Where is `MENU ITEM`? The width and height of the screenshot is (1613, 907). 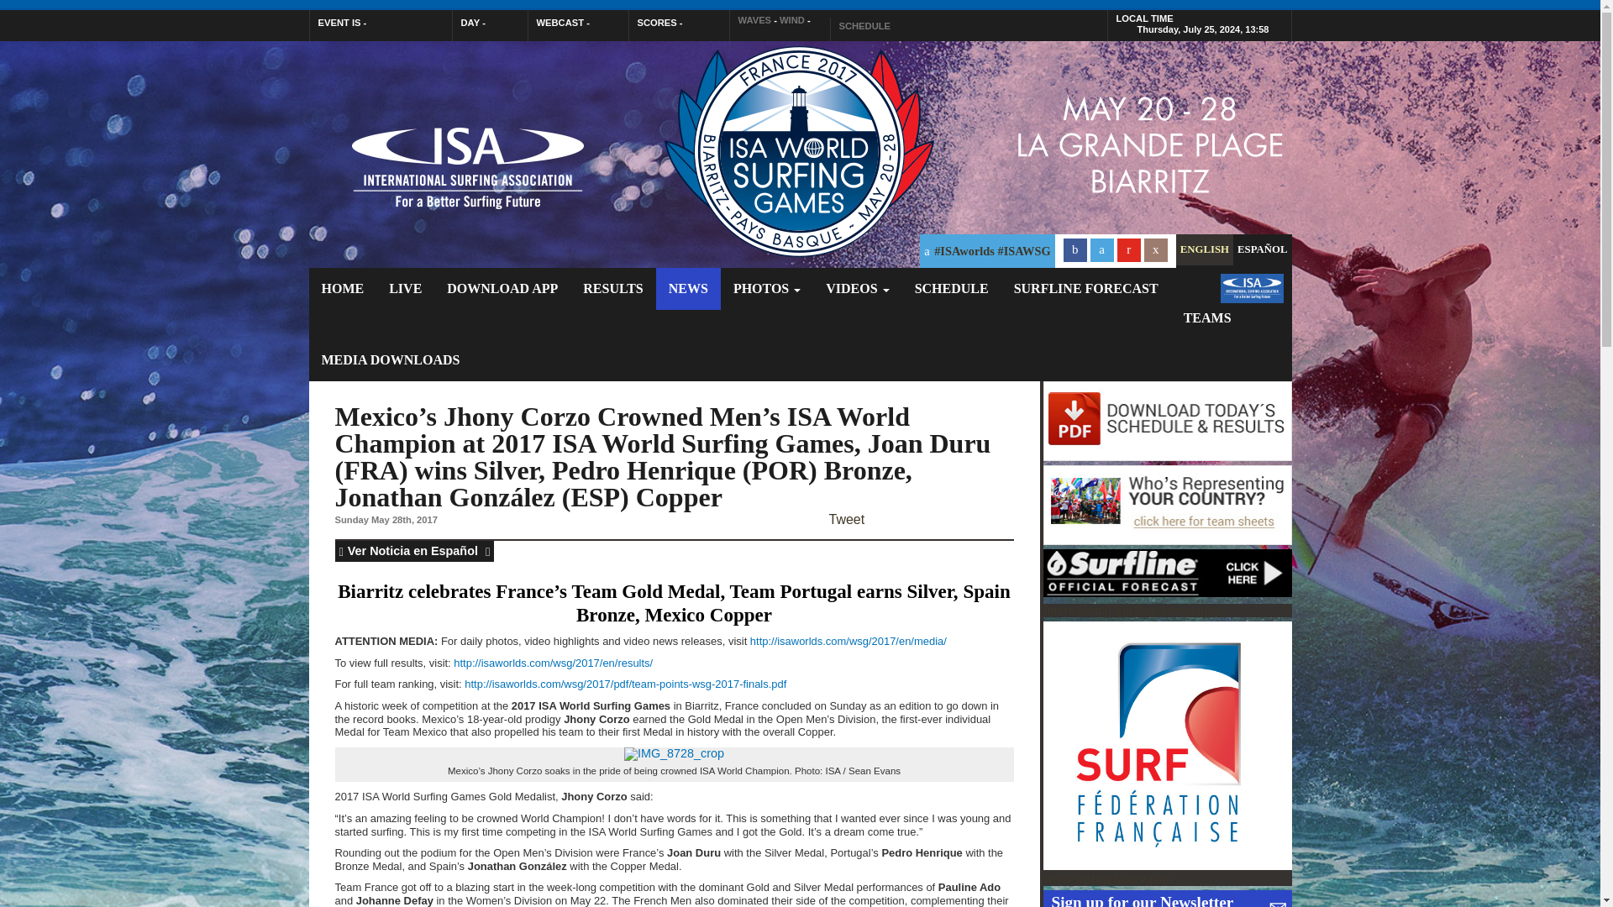
MENU ITEM is located at coordinates (1250, 303).